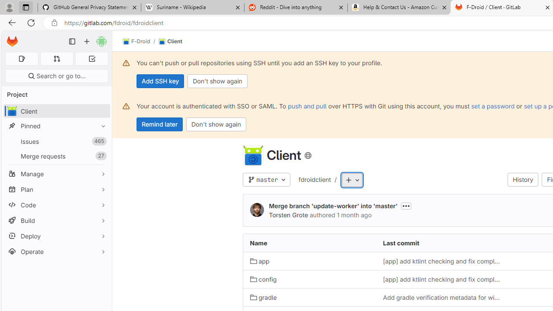 Image resolution: width=553 pixels, height=311 pixels. I want to click on Remind later, so click(160, 124).